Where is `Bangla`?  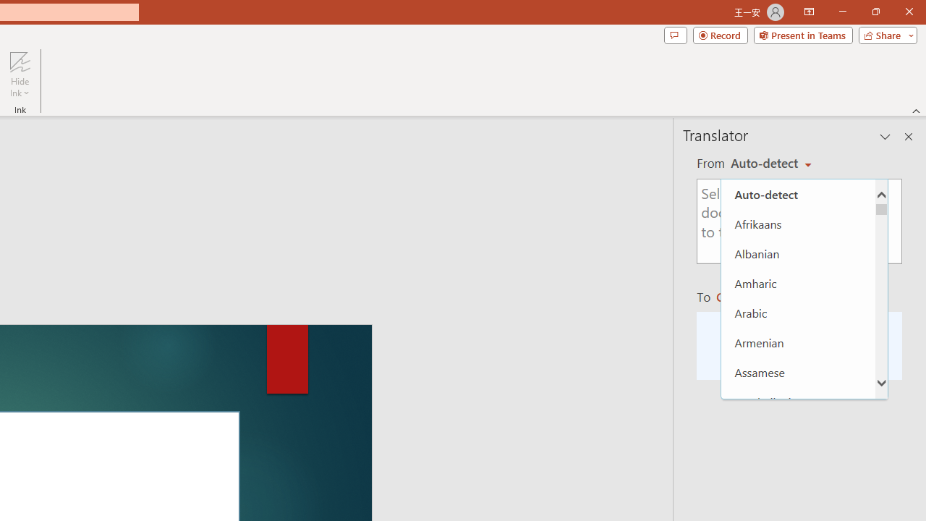
Bangla is located at coordinates (798, 431).